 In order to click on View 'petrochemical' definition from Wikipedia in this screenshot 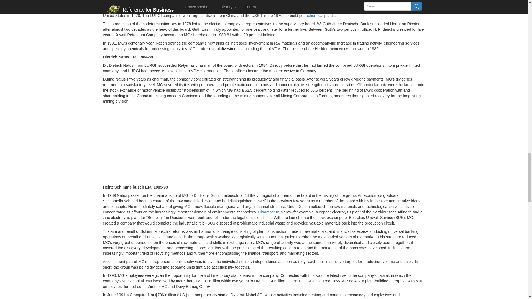, I will do `click(311, 15)`.